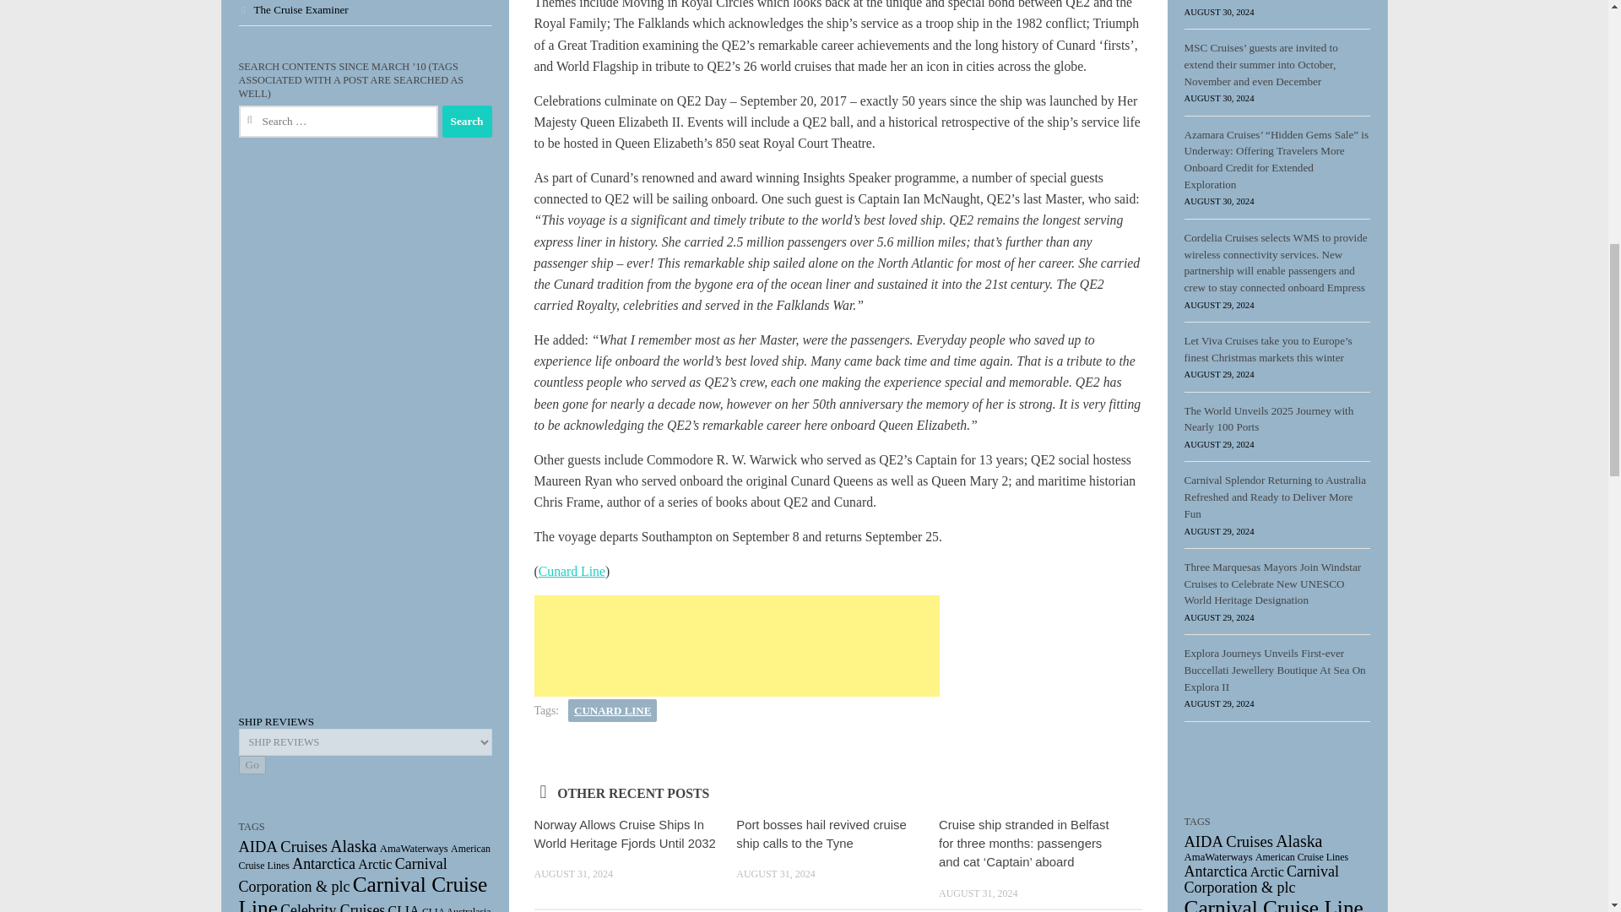  I want to click on The Cruise Examiner, so click(293, 10).